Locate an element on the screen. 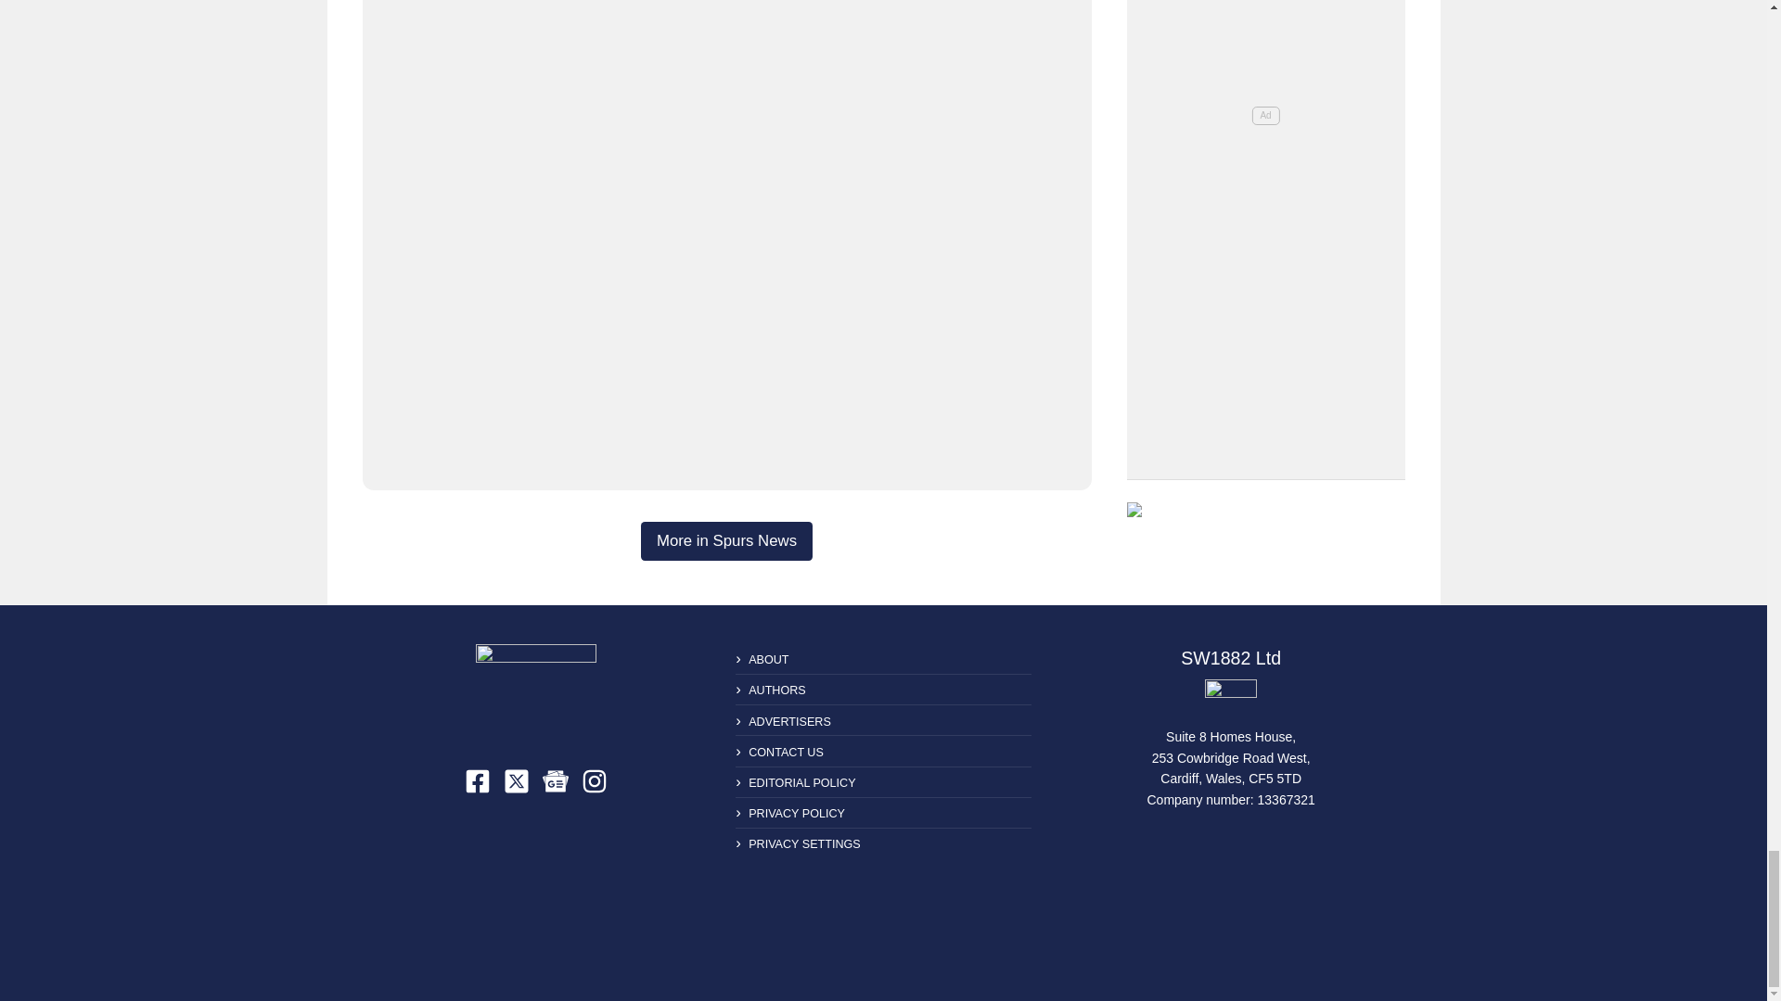 The image size is (1781, 1001). The Spurs Web - Tottenham Hotspur Football News on Facebook is located at coordinates (478, 781).